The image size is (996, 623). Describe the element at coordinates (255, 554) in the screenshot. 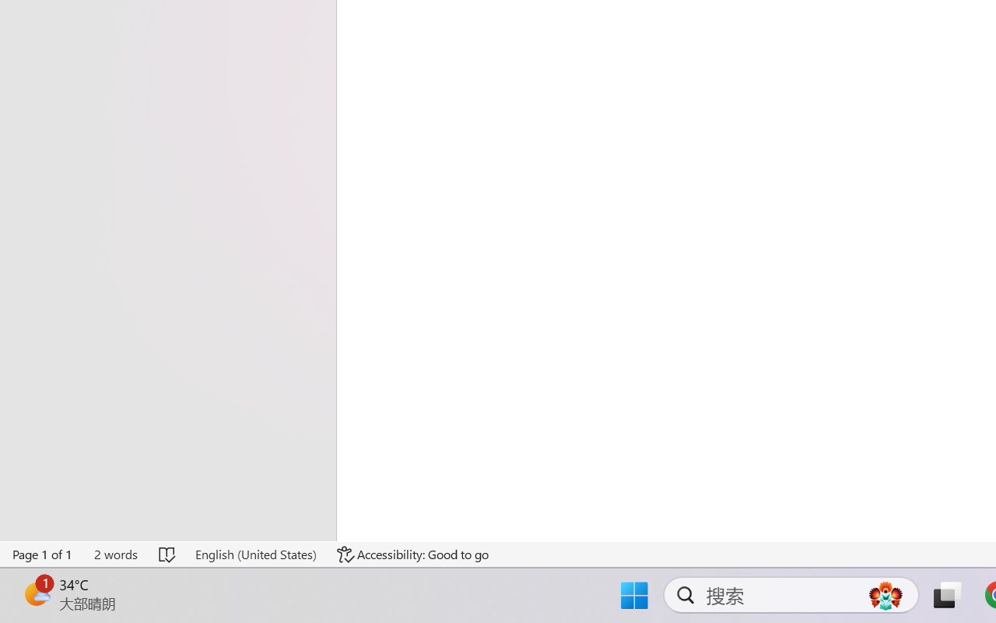

I see `Language English (United States)` at that location.